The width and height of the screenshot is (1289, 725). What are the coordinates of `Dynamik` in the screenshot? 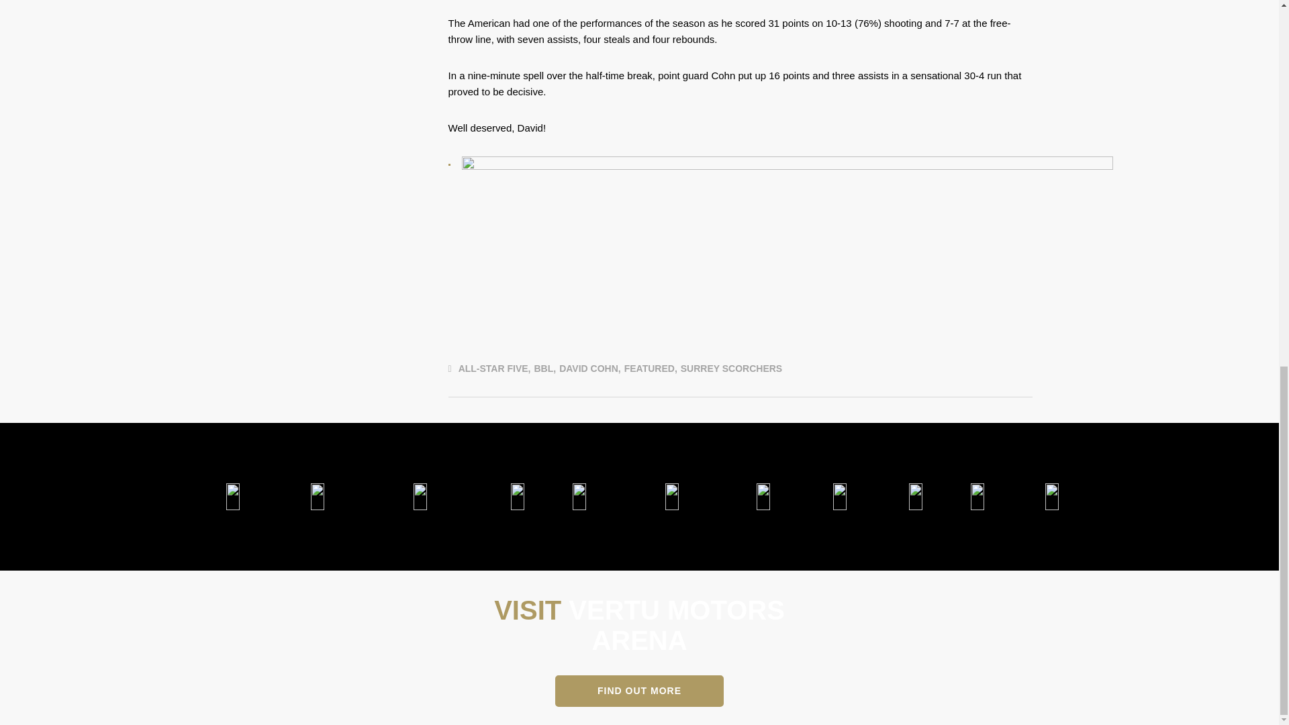 It's located at (1052, 497).